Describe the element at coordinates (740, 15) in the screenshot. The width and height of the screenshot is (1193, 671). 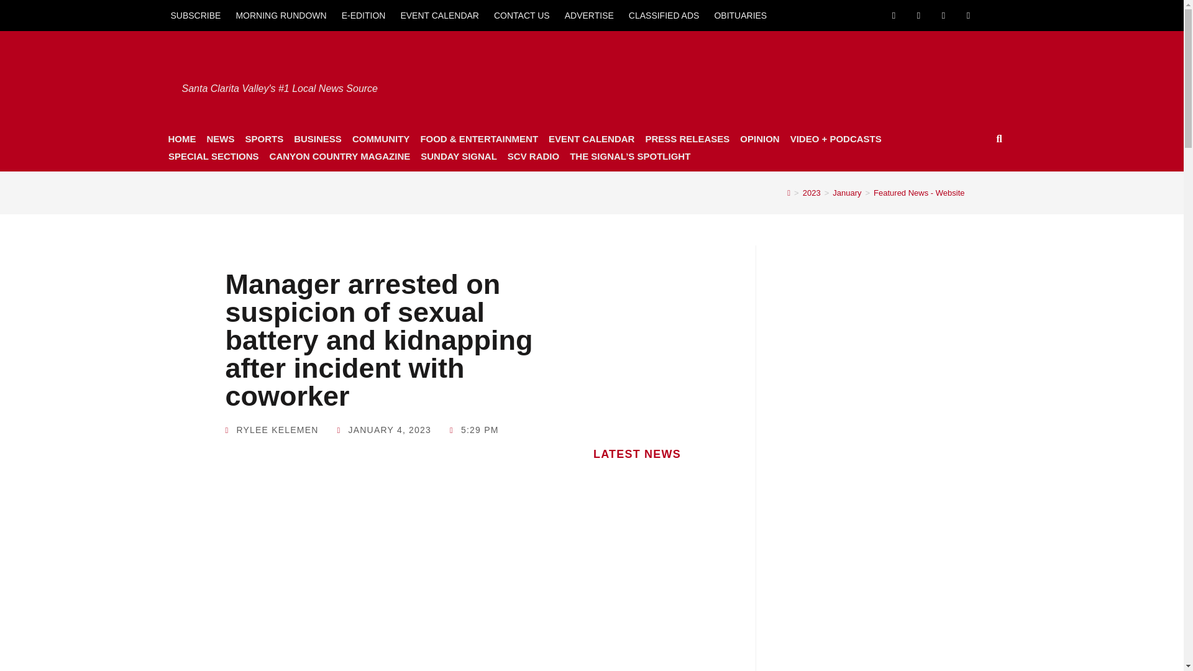
I see `OBITUARIES` at that location.